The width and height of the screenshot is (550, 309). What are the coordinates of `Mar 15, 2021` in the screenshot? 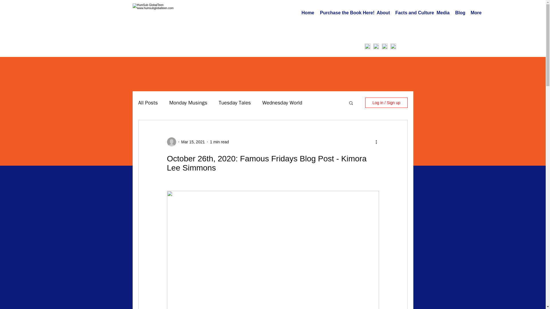 It's located at (192, 142).